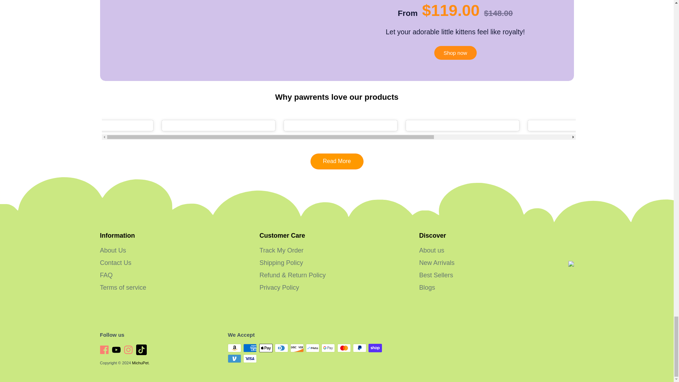 This screenshot has width=679, height=382. What do you see at coordinates (266, 348) in the screenshot?
I see `Apple Pay` at bounding box center [266, 348].